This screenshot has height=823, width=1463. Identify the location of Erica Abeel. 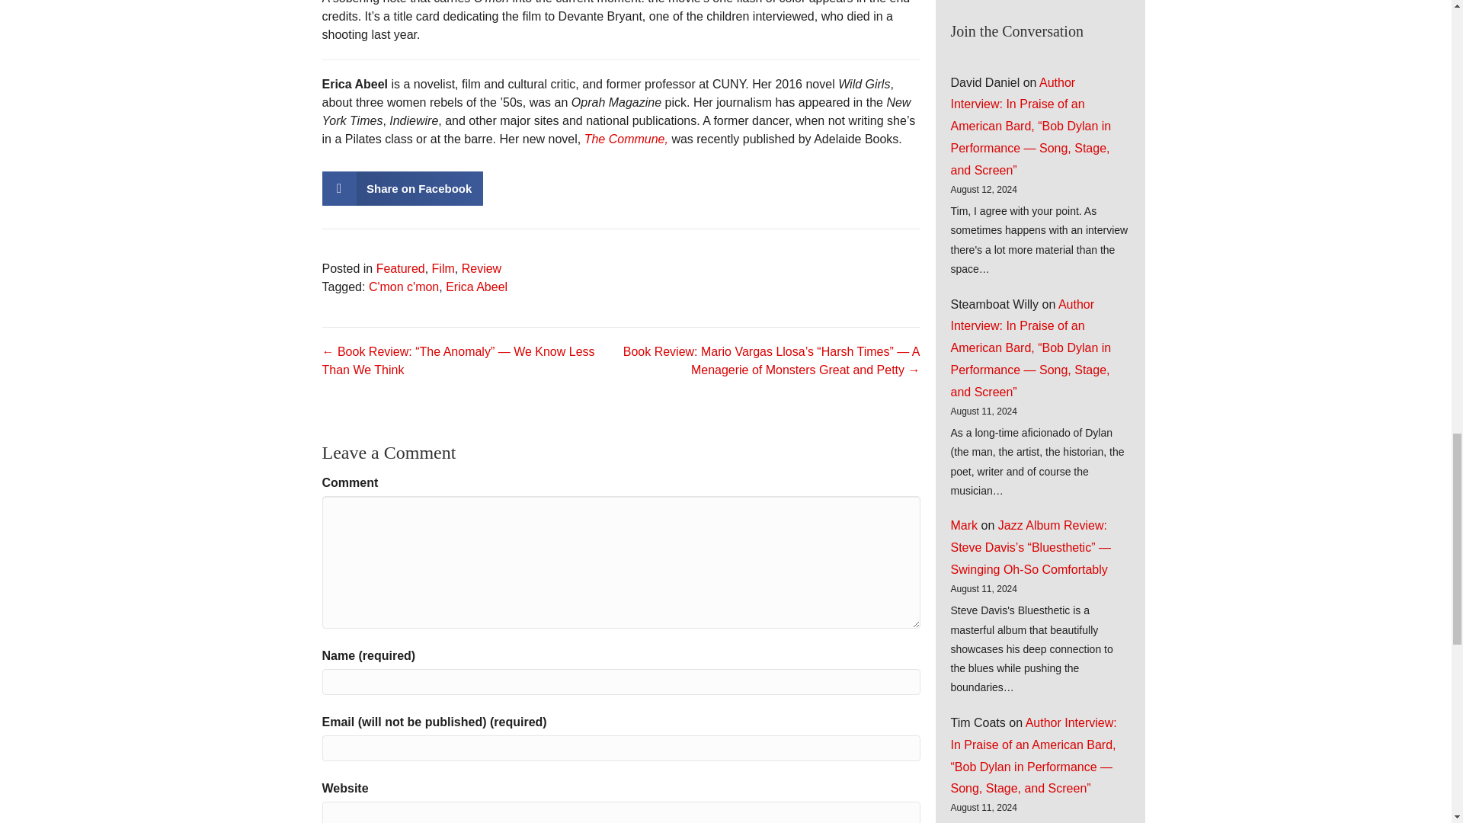
(477, 287).